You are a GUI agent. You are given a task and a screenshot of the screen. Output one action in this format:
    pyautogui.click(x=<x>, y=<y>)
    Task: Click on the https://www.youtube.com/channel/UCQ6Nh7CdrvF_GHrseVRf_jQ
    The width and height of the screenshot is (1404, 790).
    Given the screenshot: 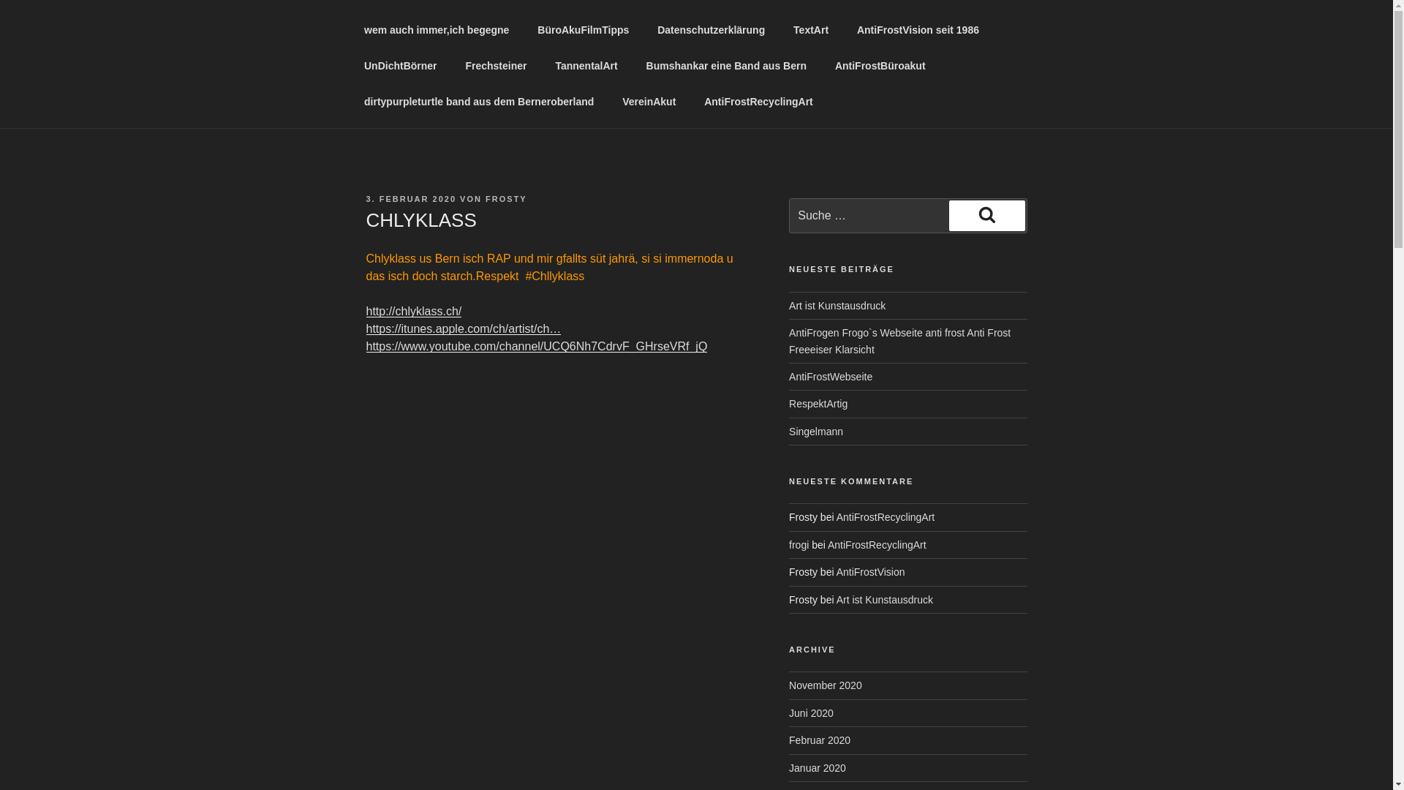 What is the action you would take?
    pyautogui.click(x=537, y=347)
    